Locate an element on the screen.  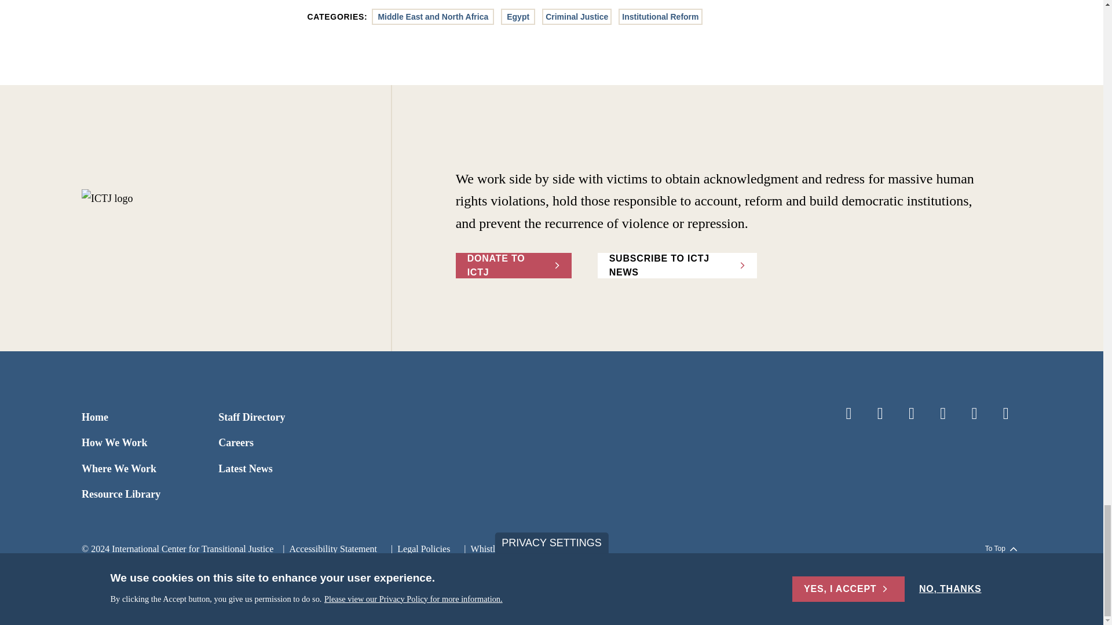
LinkedIn is located at coordinates (912, 413).